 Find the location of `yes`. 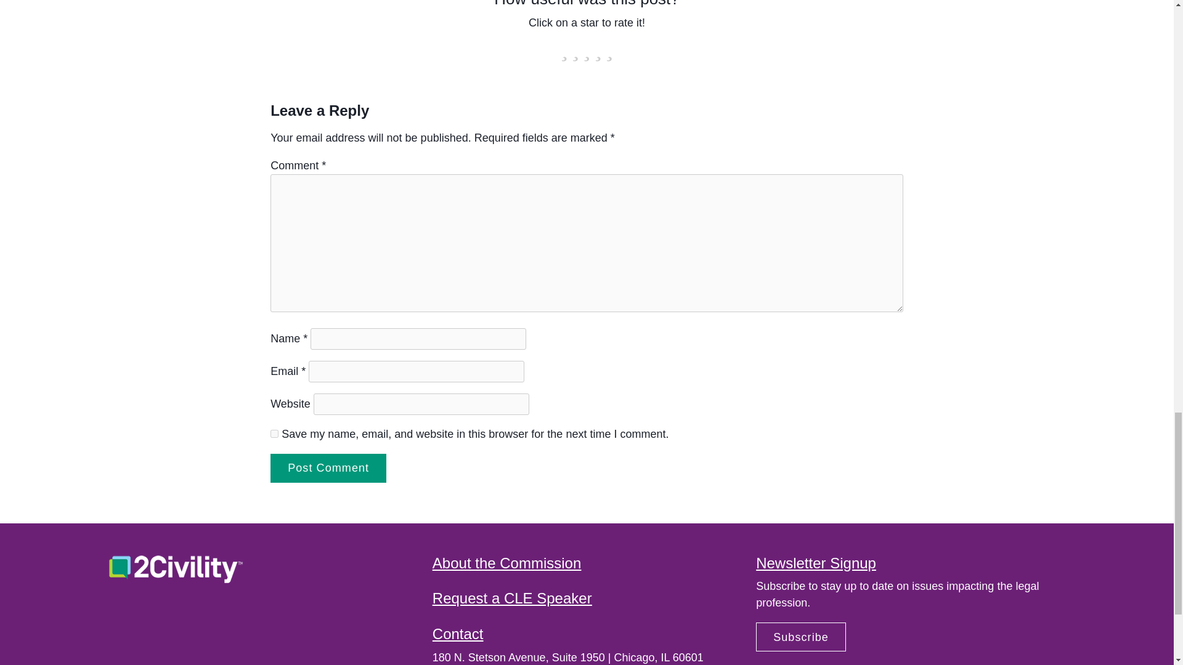

yes is located at coordinates (274, 433).